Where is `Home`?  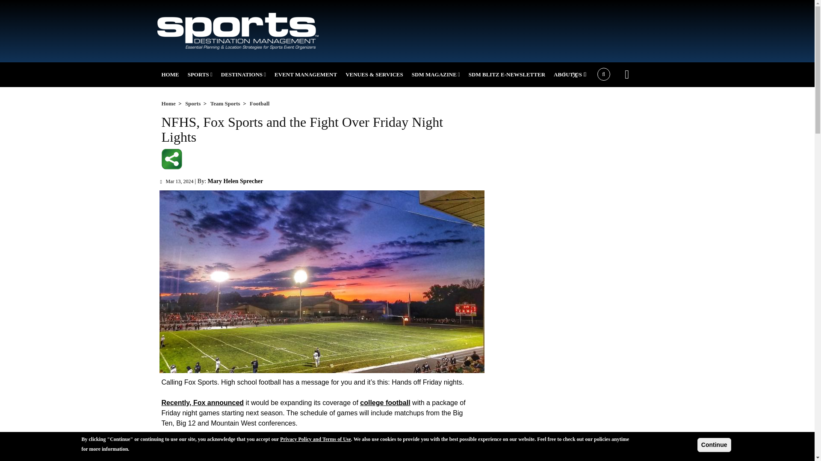
Home is located at coordinates (168, 103).